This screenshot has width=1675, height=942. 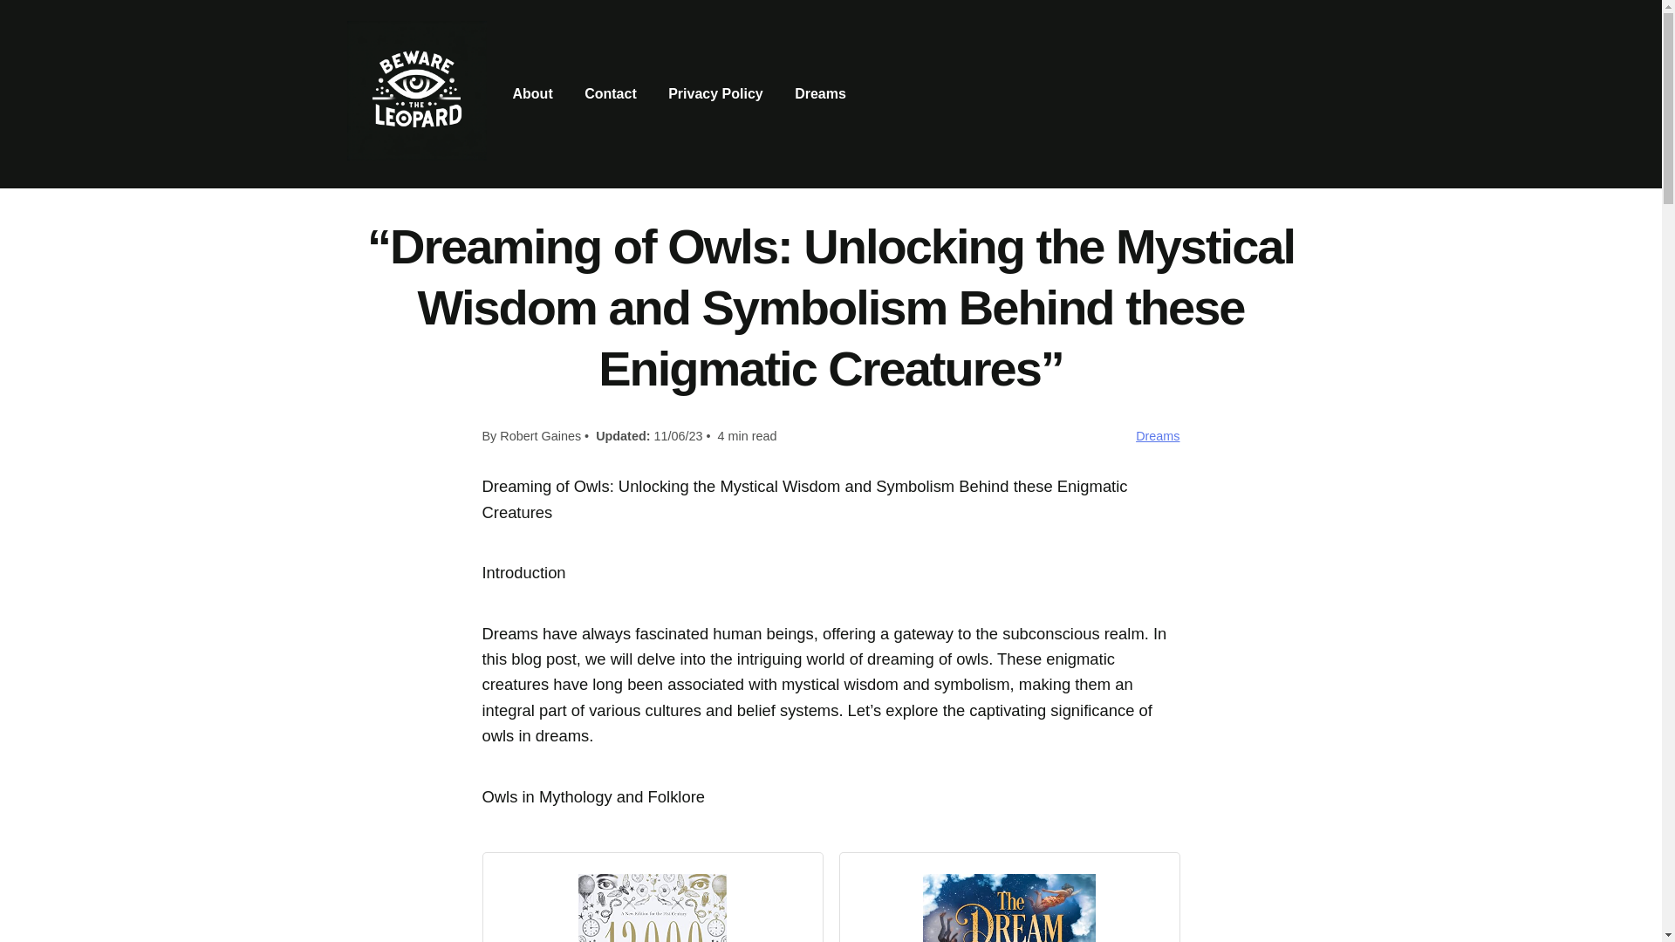 What do you see at coordinates (532, 94) in the screenshot?
I see `About` at bounding box center [532, 94].